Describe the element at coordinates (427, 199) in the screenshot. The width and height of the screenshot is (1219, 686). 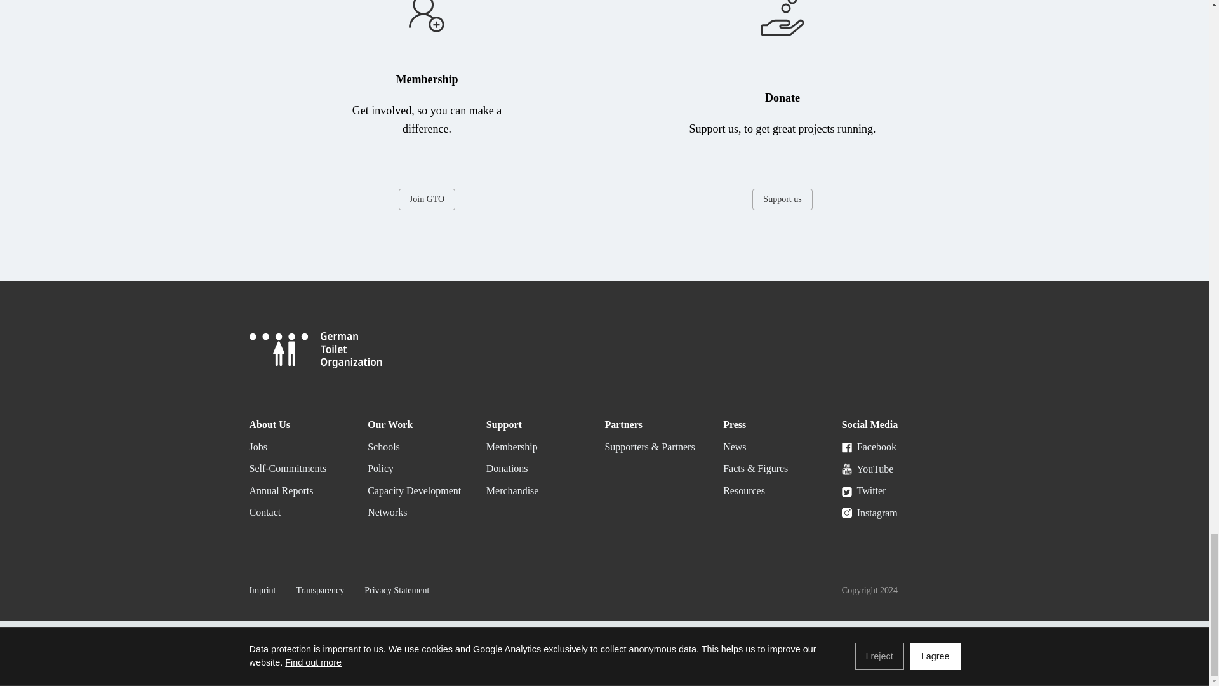
I see `Join GTO` at that location.